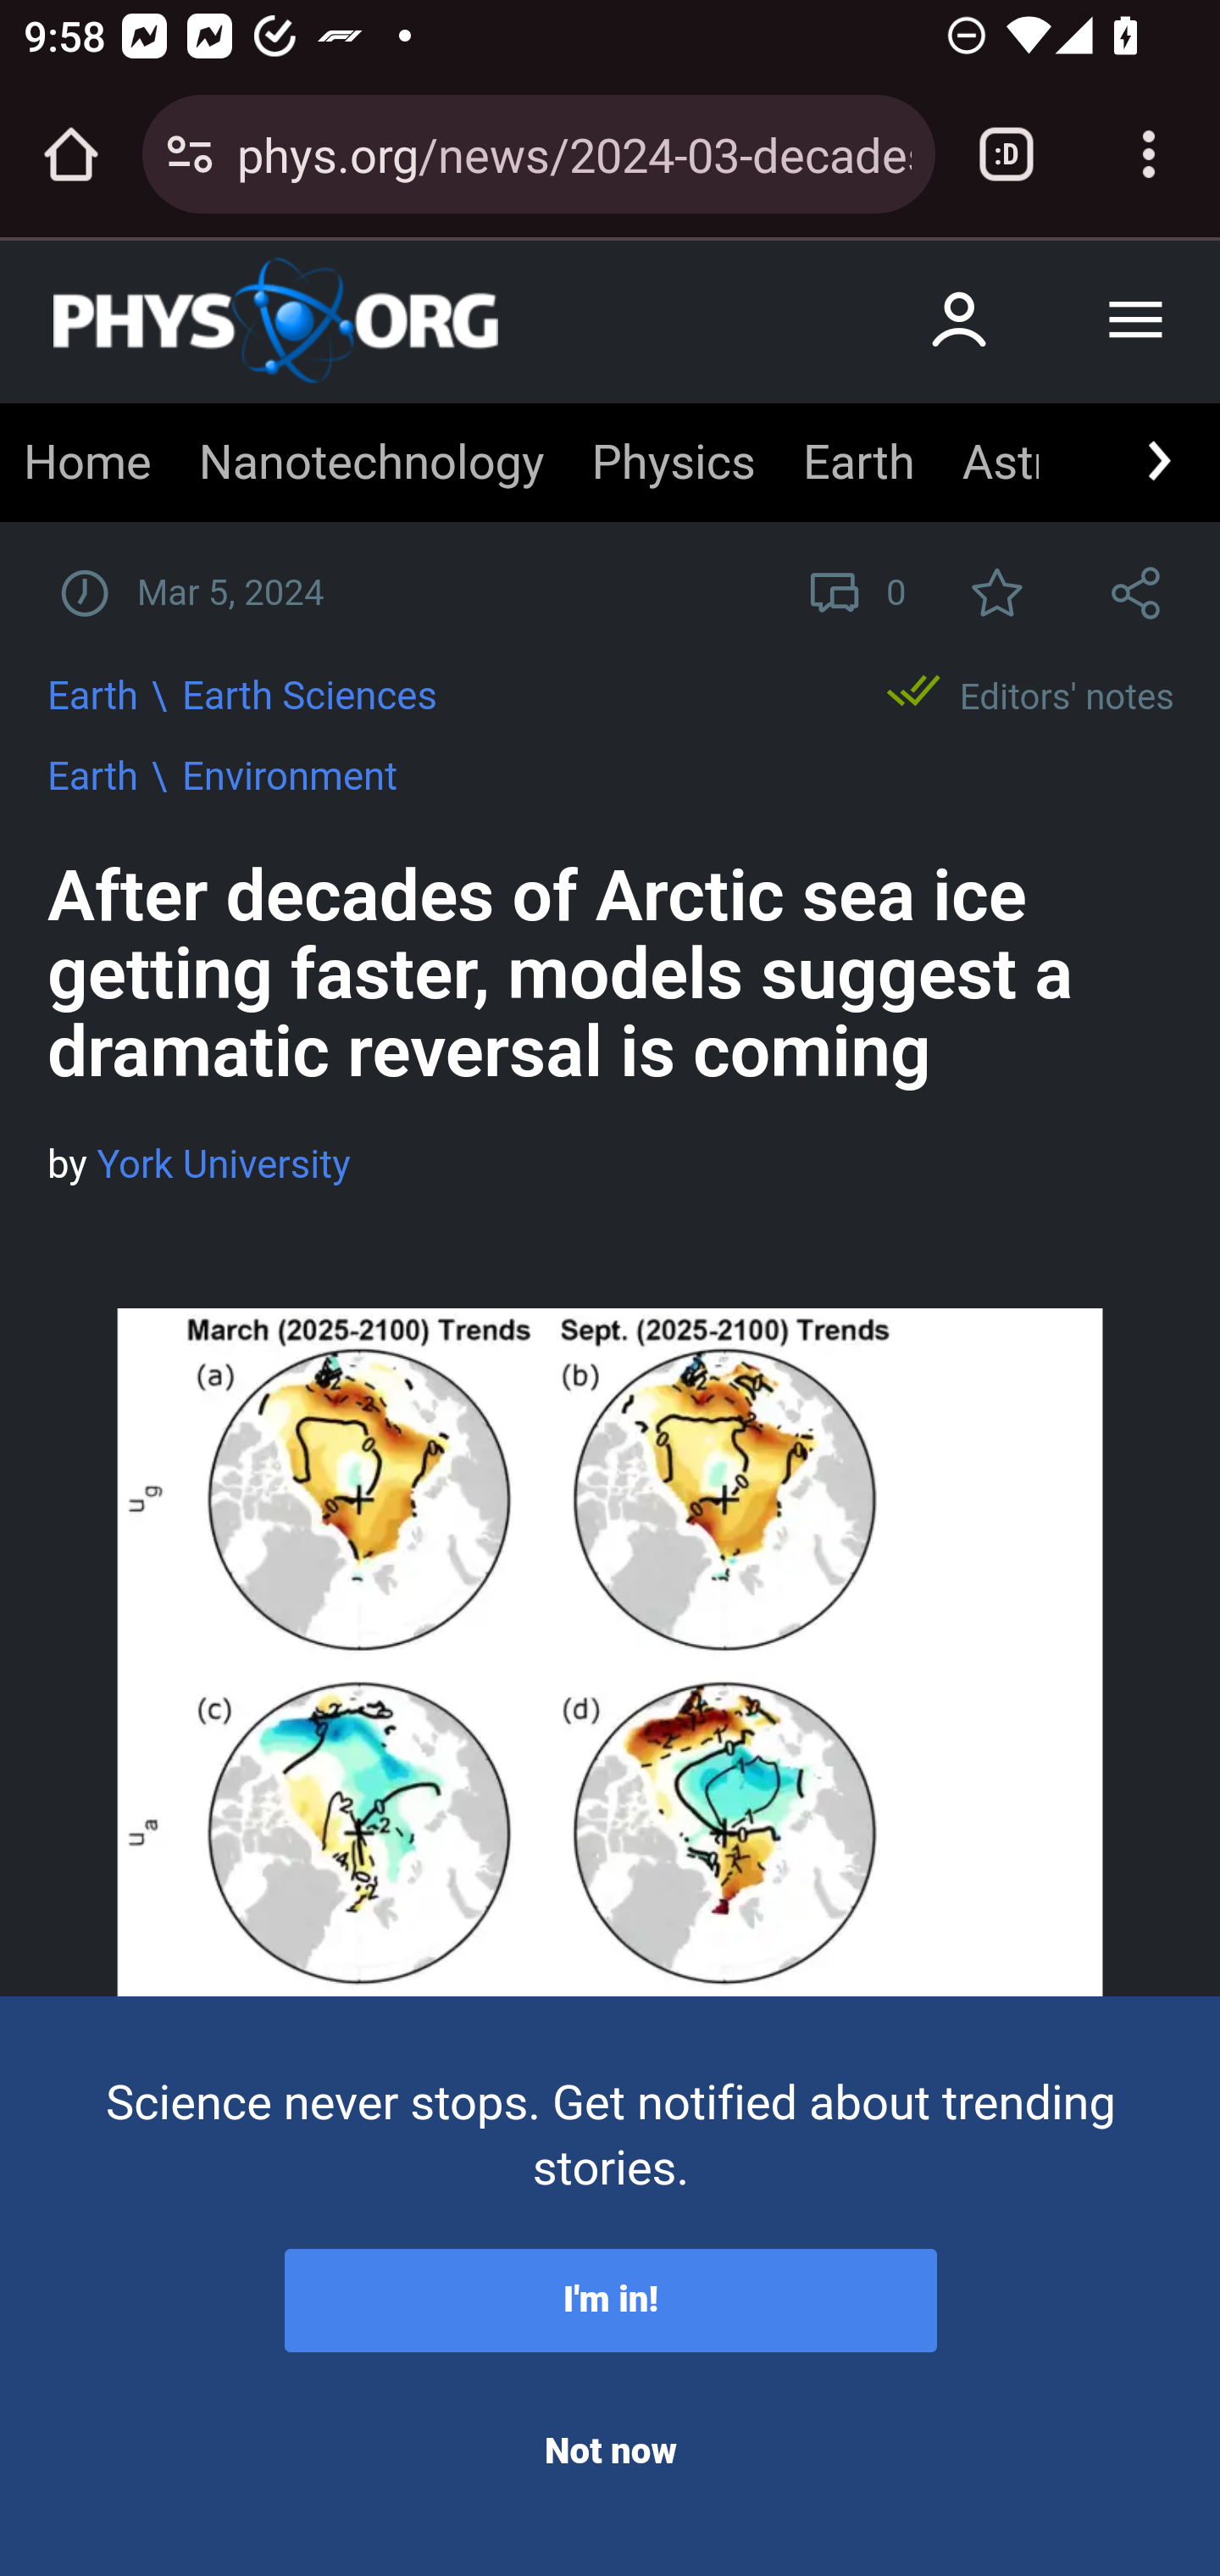 The width and height of the screenshot is (1220, 2576). What do you see at coordinates (1149, 154) in the screenshot?
I see `Customize and control Google Chrome` at bounding box center [1149, 154].